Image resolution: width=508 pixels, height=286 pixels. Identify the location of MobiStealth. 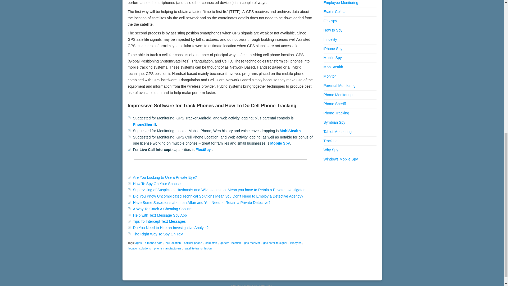
(290, 131).